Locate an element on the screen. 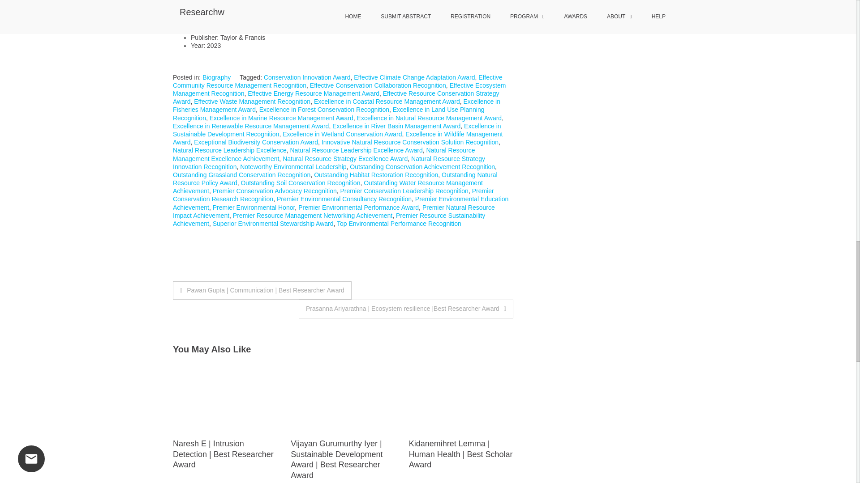 The width and height of the screenshot is (860, 483). Effective Climate Change Adaptation Award is located at coordinates (414, 77).